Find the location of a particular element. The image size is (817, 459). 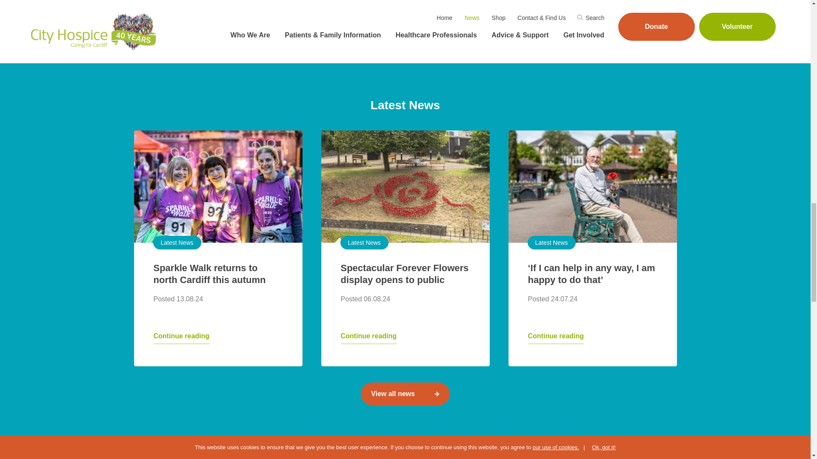

Sparkle Walk returns to north Cardiff this autumn is located at coordinates (218, 186).